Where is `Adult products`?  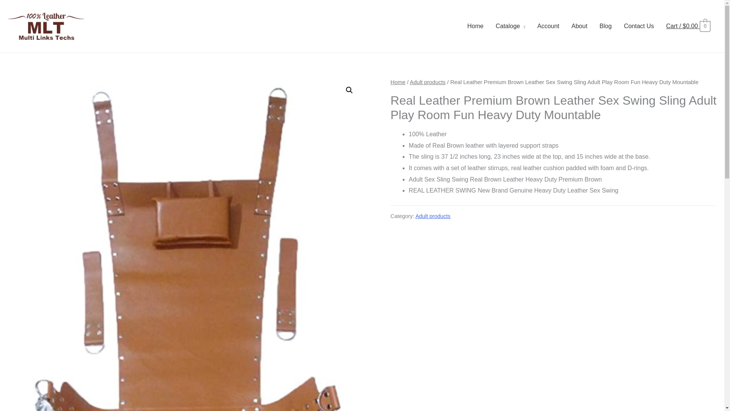
Adult products is located at coordinates (433, 216).